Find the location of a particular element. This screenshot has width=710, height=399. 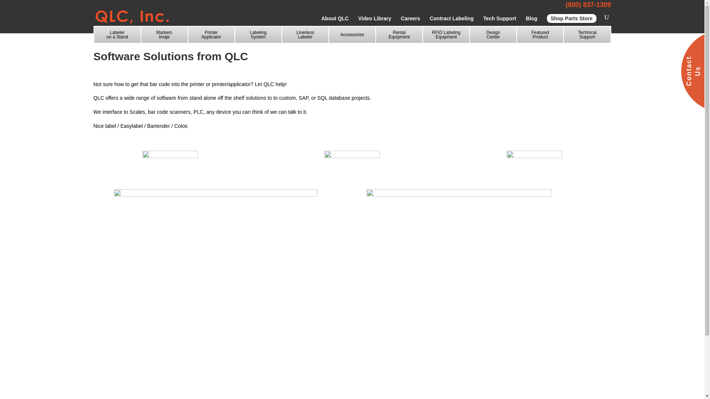

Blog is located at coordinates (532, 24).